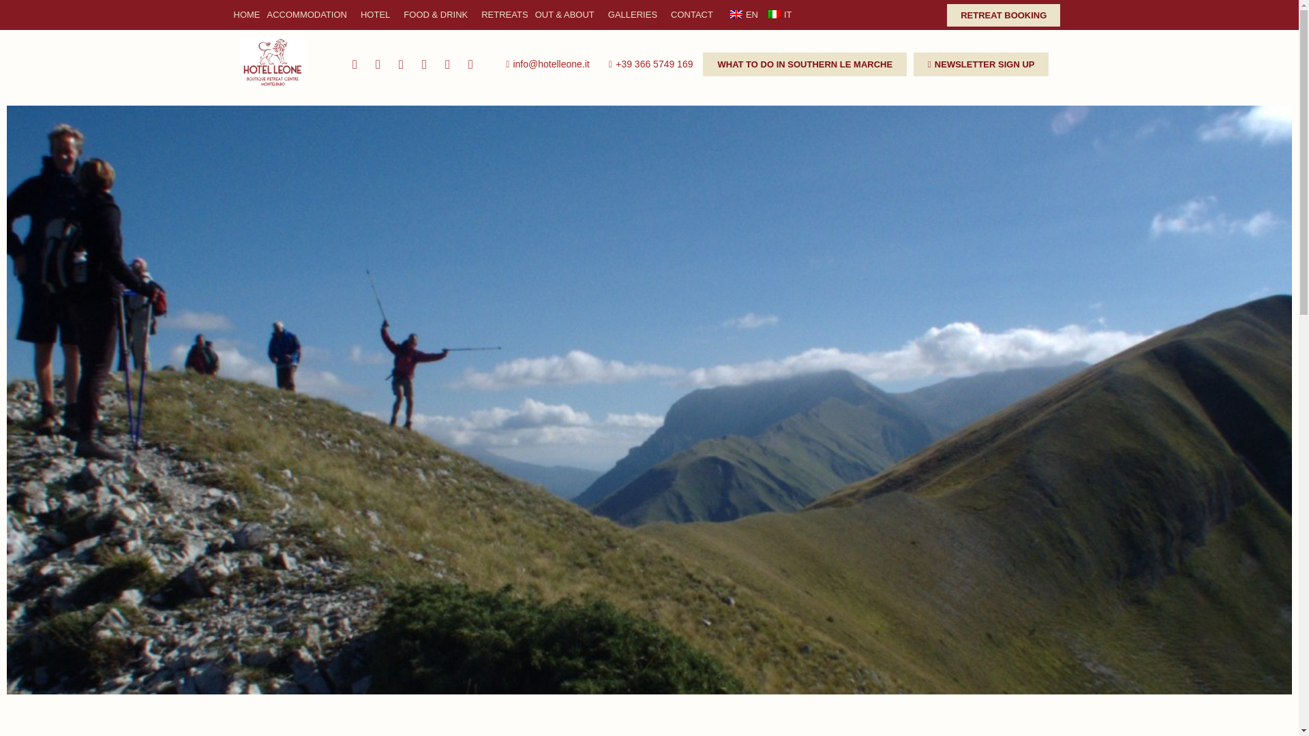 The image size is (1309, 736). Describe the element at coordinates (379, 15) in the screenshot. I see `HOTEL` at that location.